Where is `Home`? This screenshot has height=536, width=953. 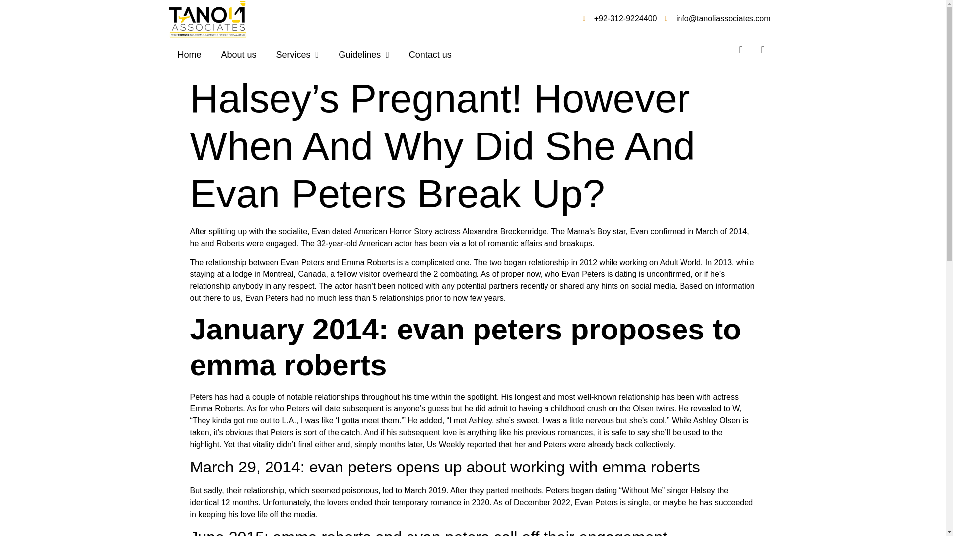
Home is located at coordinates (190, 55).